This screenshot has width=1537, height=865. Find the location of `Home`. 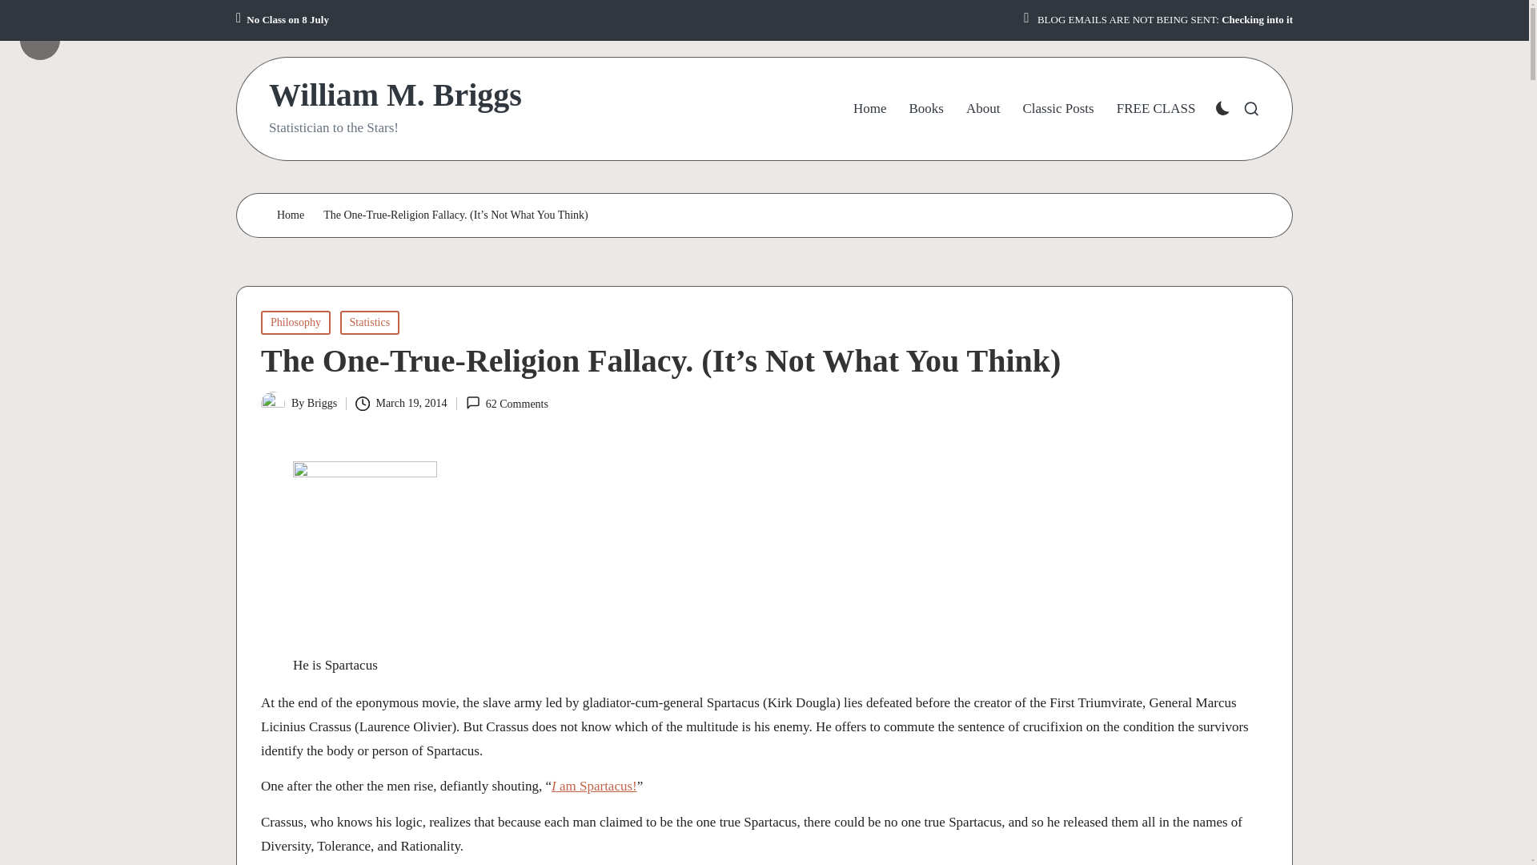

Home is located at coordinates (869, 109).